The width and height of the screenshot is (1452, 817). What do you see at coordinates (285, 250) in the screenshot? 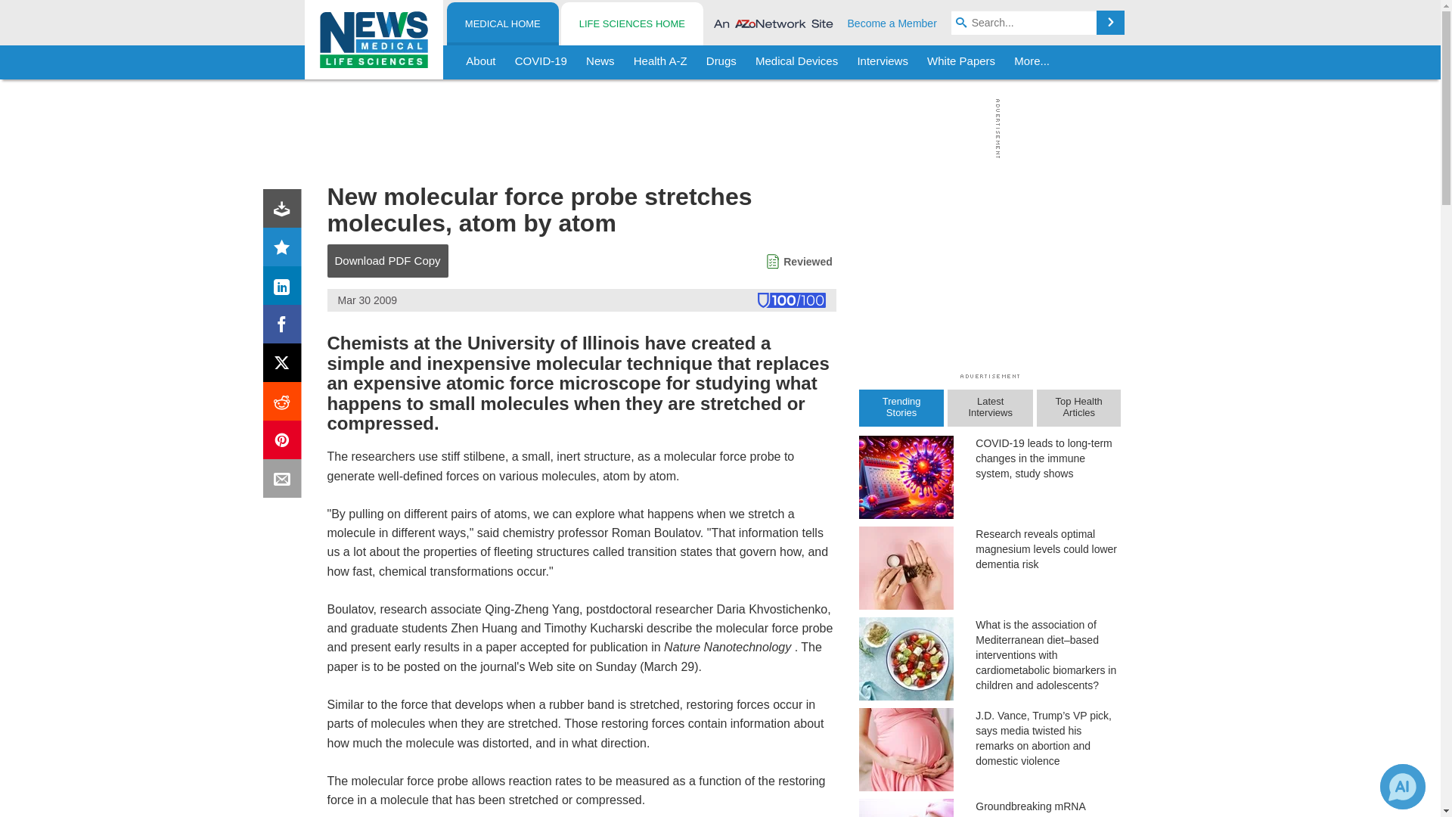
I see `Rating` at bounding box center [285, 250].